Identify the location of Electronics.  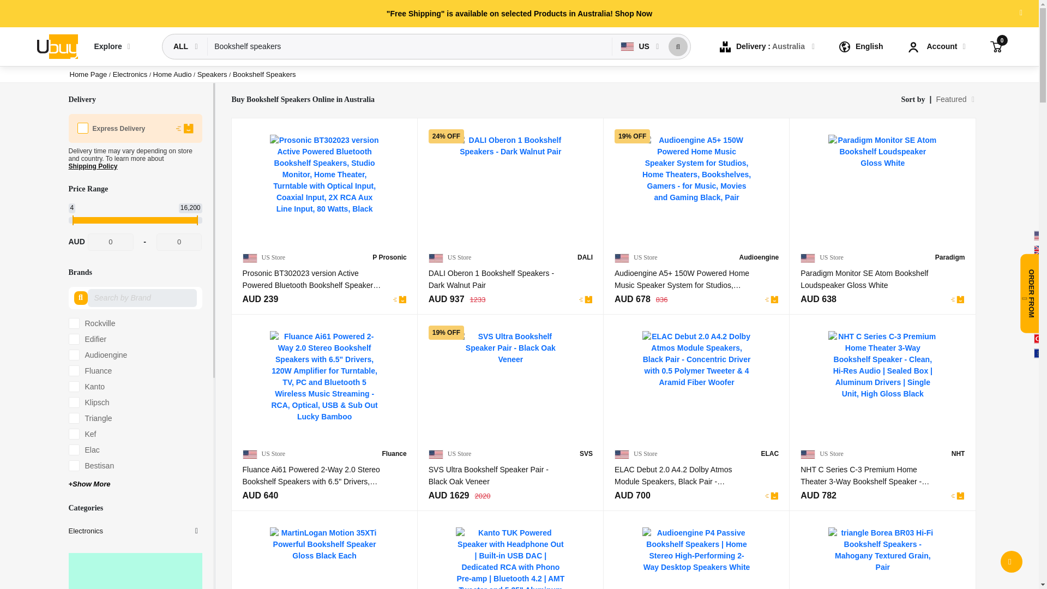
(131, 74).